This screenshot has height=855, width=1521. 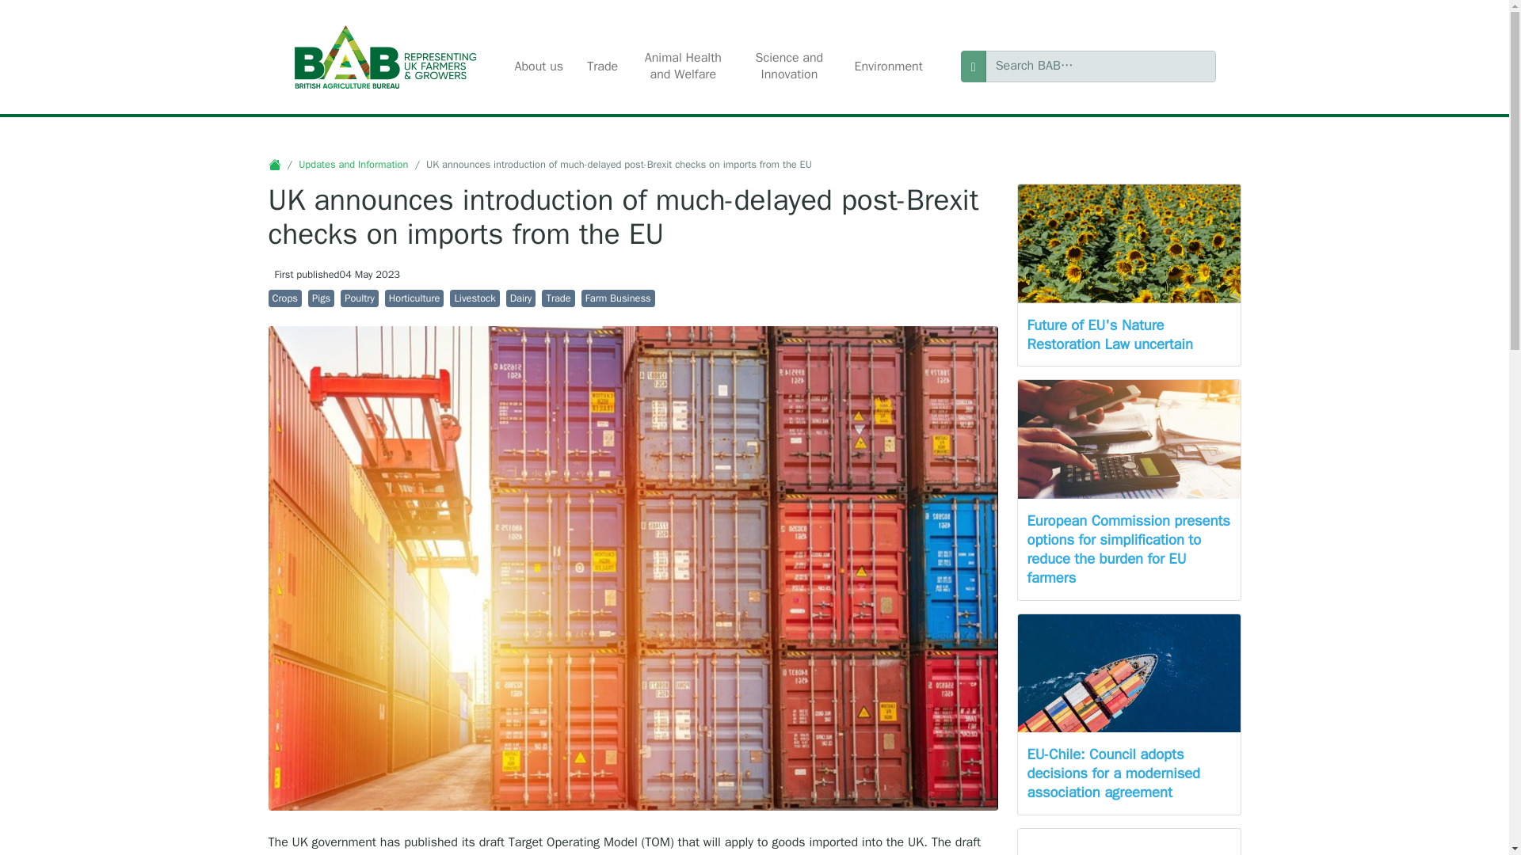 What do you see at coordinates (284, 298) in the screenshot?
I see `Crops` at bounding box center [284, 298].